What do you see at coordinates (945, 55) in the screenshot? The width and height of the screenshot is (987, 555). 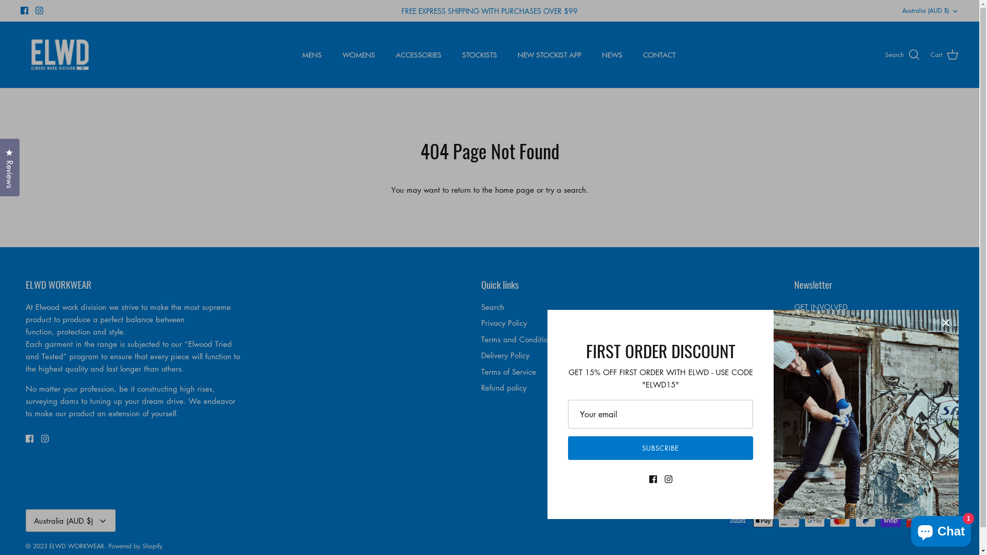 I see `Cart` at bounding box center [945, 55].